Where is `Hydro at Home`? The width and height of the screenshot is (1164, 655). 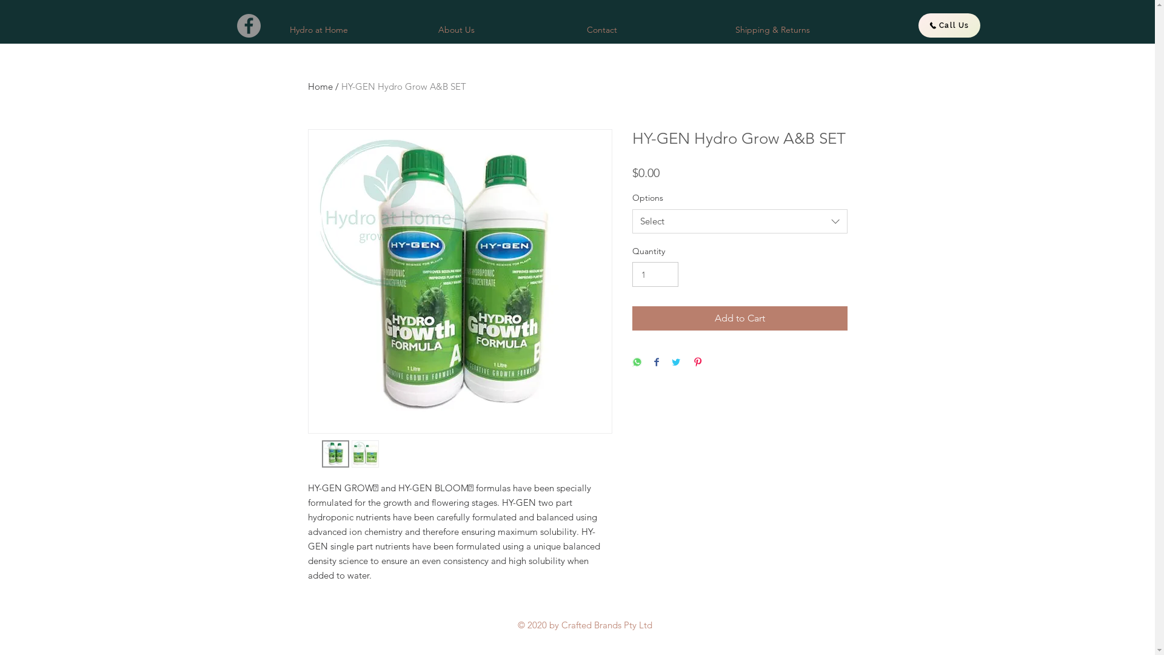
Hydro at Home is located at coordinates (354, 30).